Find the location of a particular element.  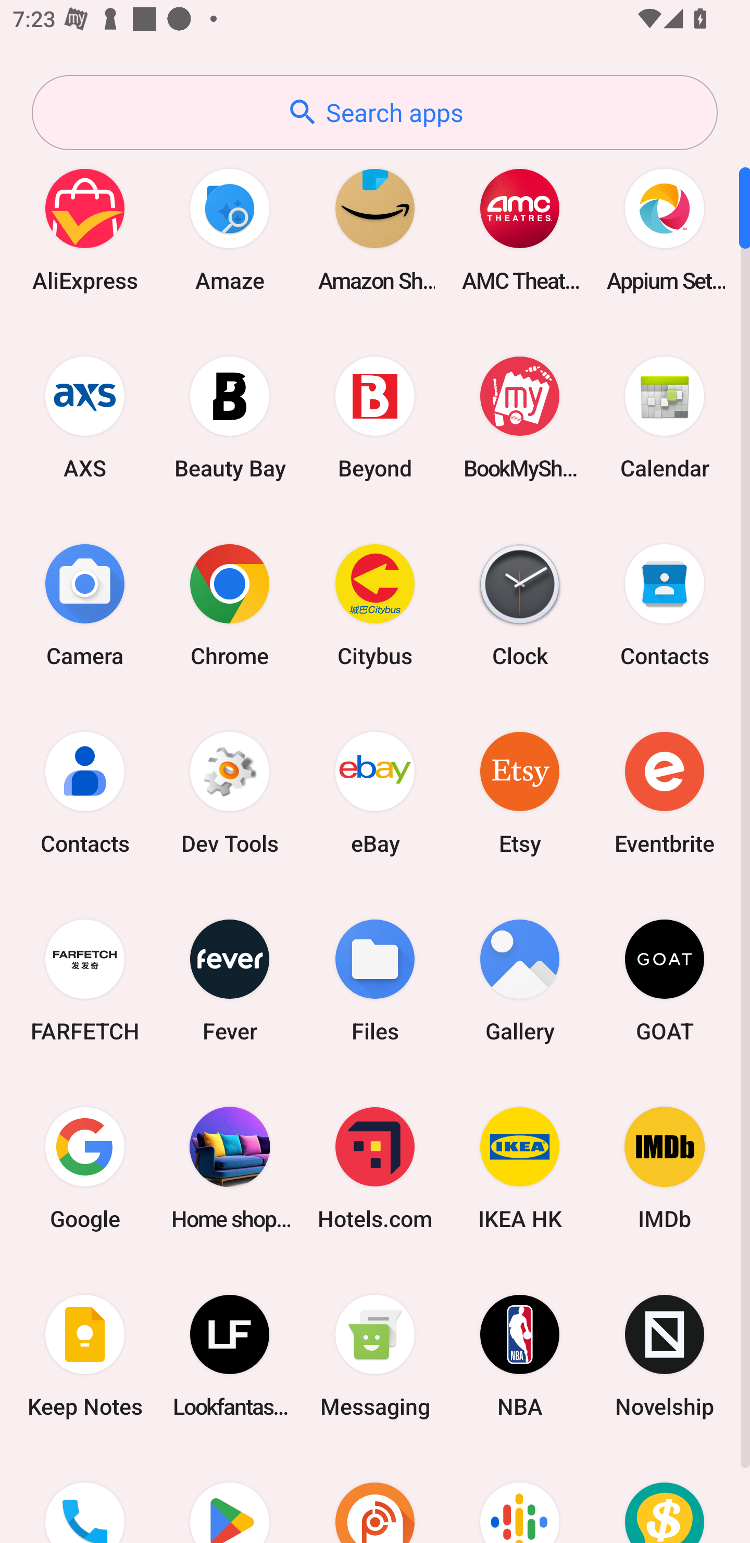

Amazon Shopping is located at coordinates (375, 229).